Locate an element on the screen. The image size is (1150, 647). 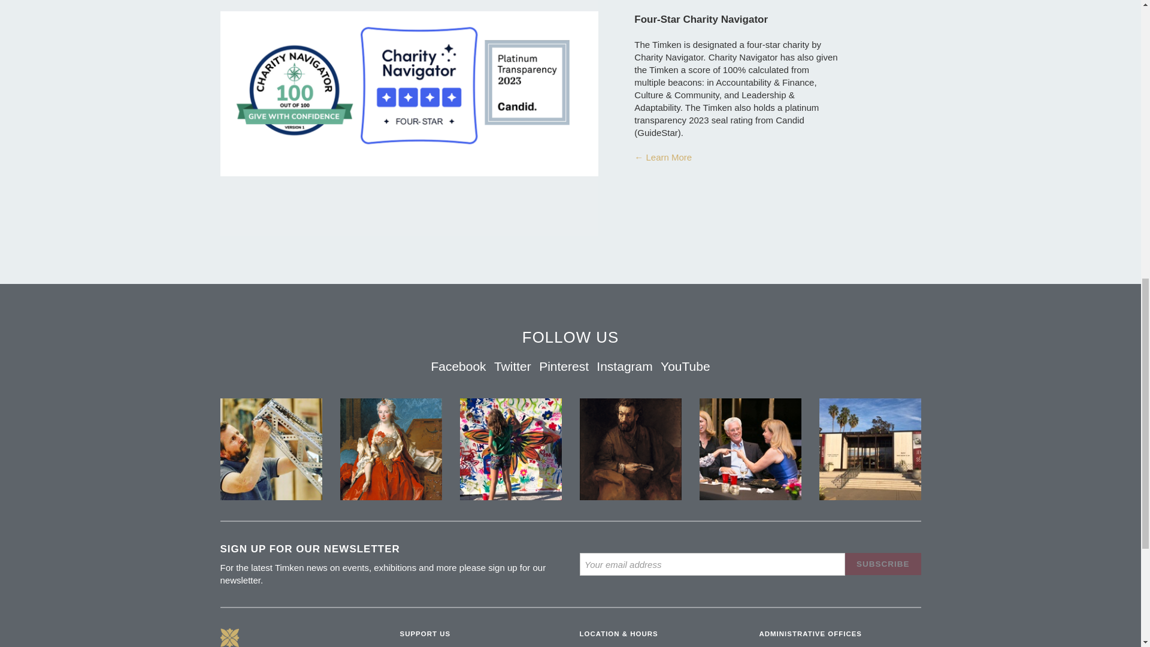
Twitter 2 is located at coordinates (750, 449).